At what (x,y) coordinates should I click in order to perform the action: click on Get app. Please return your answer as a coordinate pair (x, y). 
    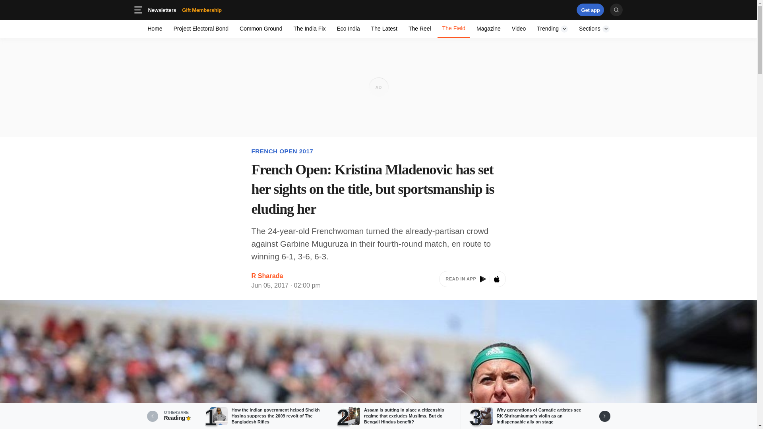
    Looking at the image, I should click on (552, 29).